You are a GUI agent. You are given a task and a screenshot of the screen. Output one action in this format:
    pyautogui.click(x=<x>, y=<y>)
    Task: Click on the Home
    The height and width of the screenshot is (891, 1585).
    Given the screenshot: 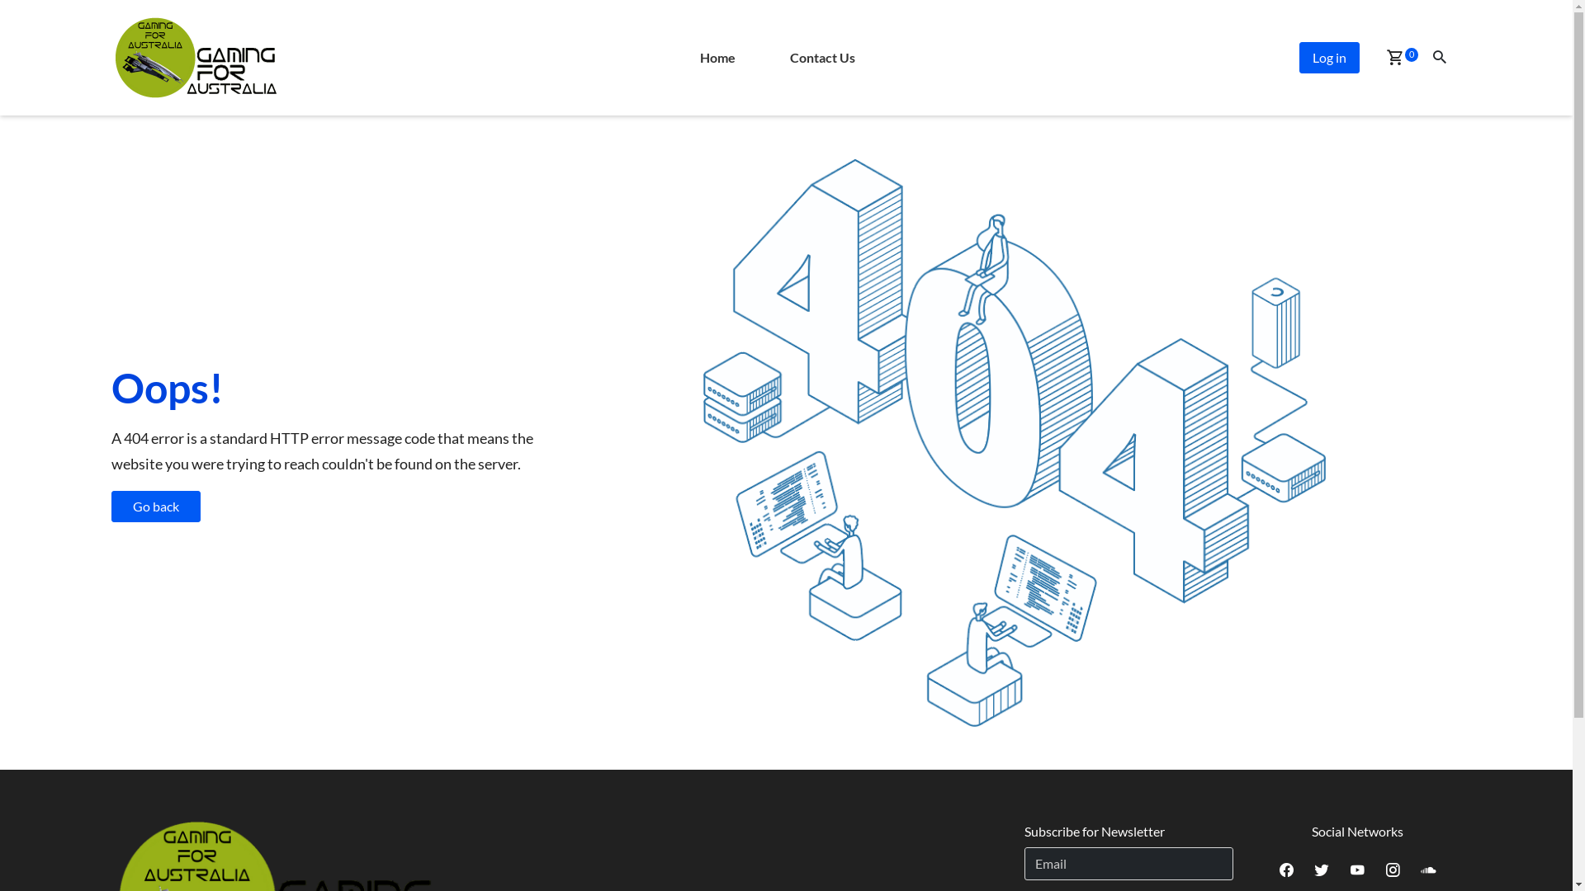 What is the action you would take?
    pyautogui.click(x=718, y=58)
    